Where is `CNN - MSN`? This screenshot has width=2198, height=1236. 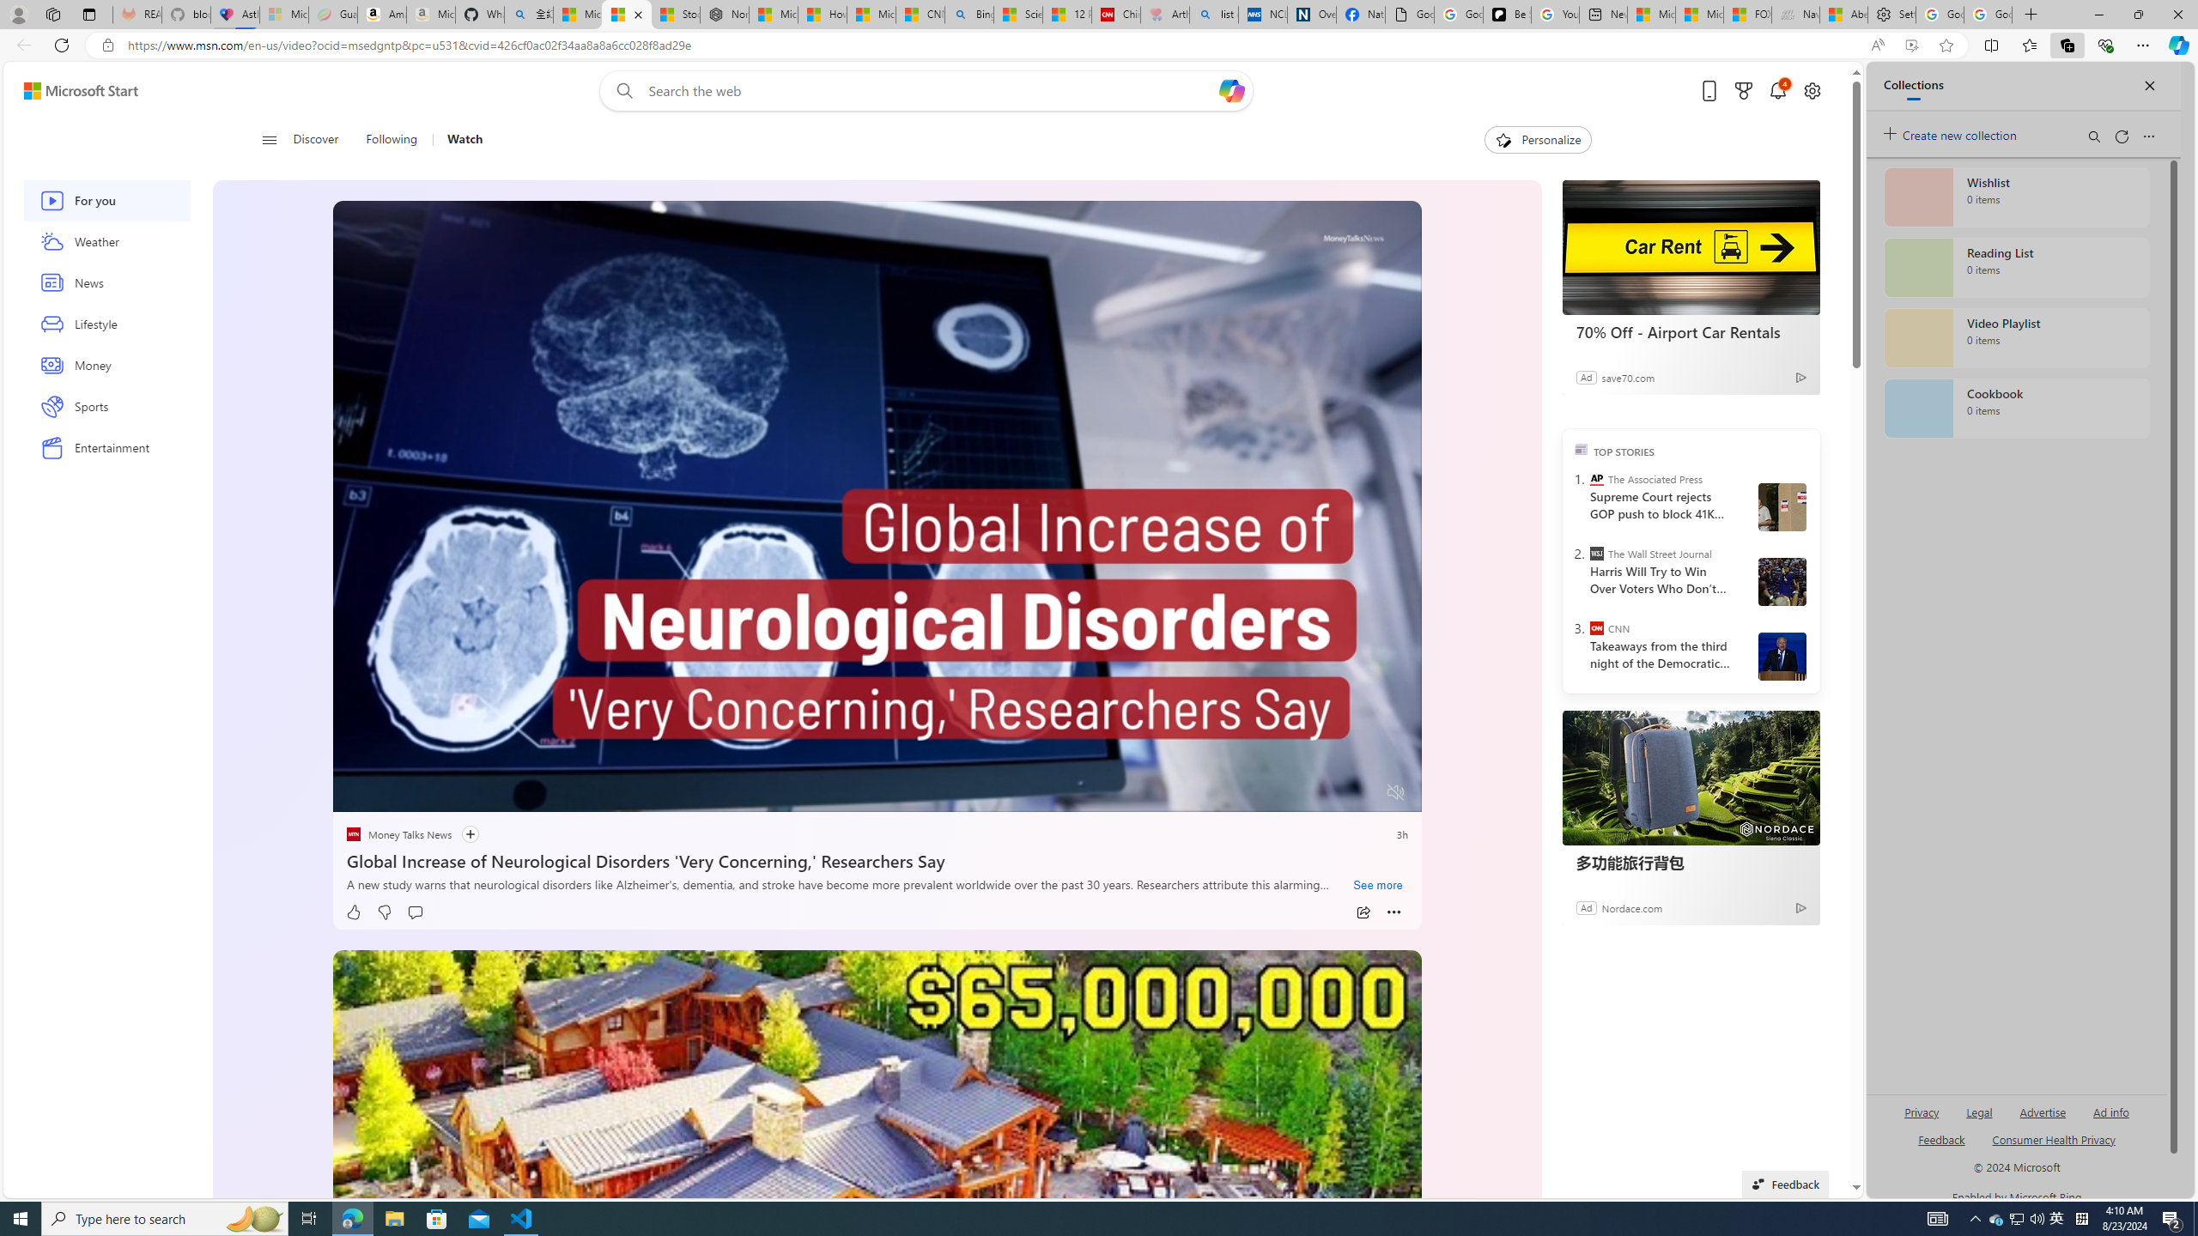 CNN - MSN is located at coordinates (920, 15).